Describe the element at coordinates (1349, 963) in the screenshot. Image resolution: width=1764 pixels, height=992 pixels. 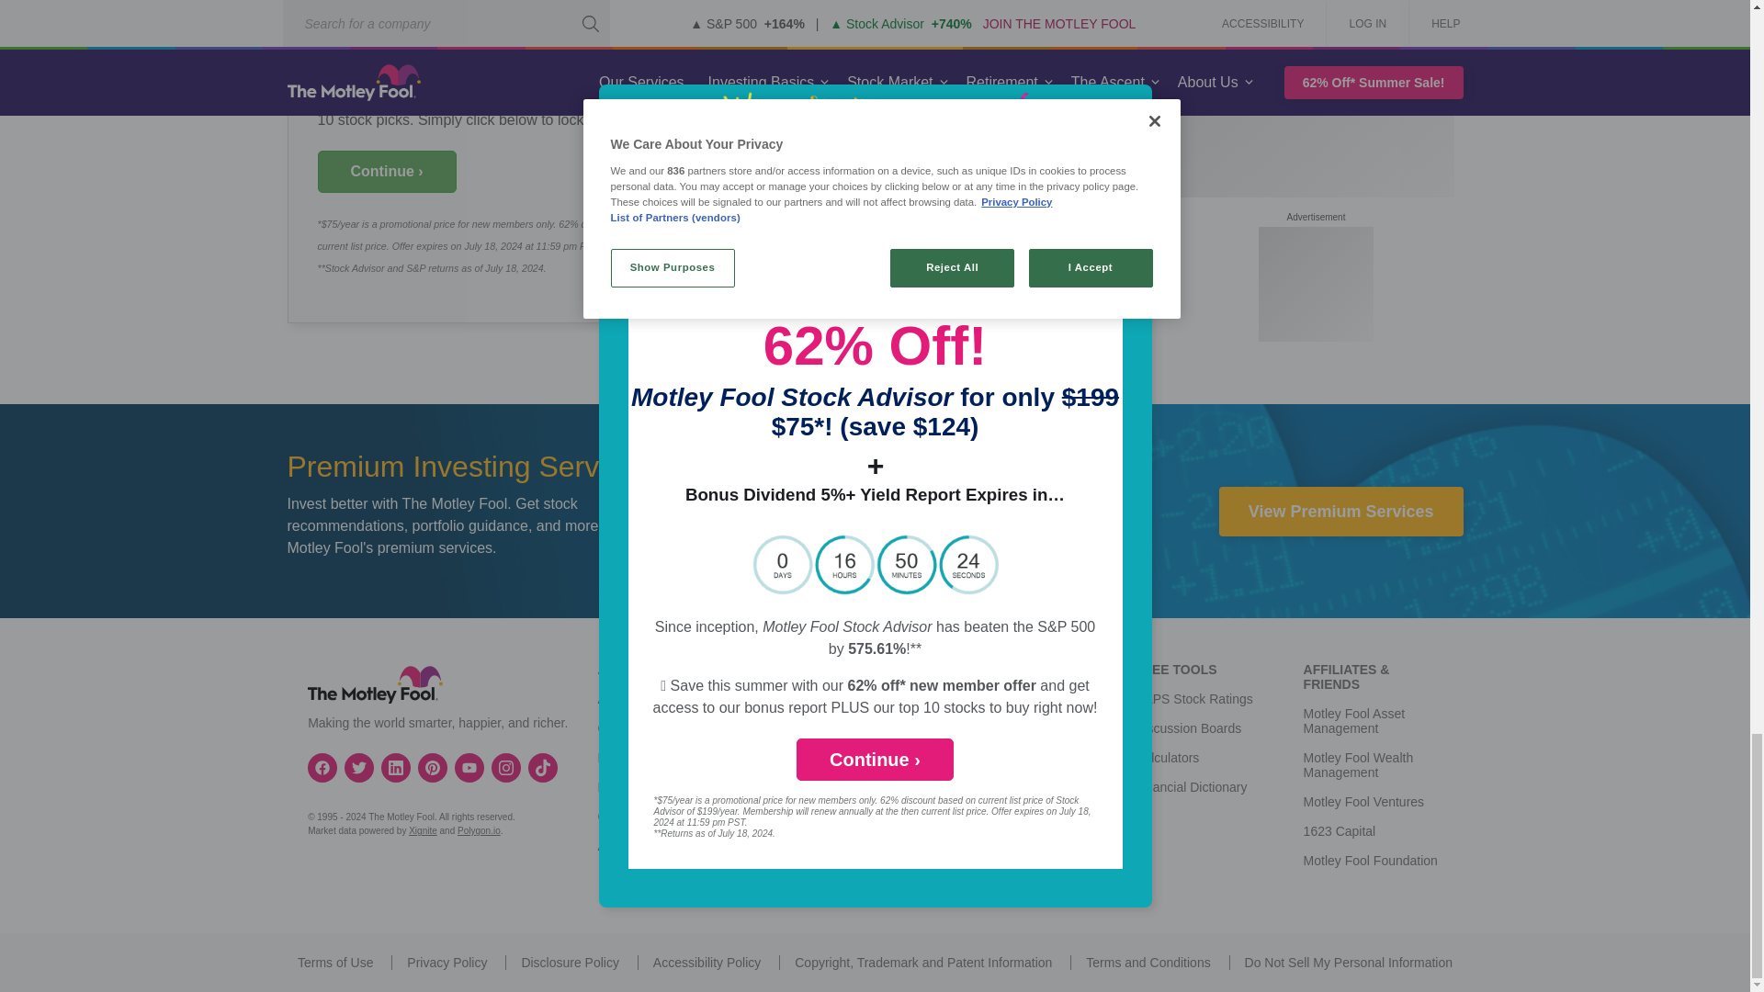
I see `Do Not Sell My Personal Information.` at that location.